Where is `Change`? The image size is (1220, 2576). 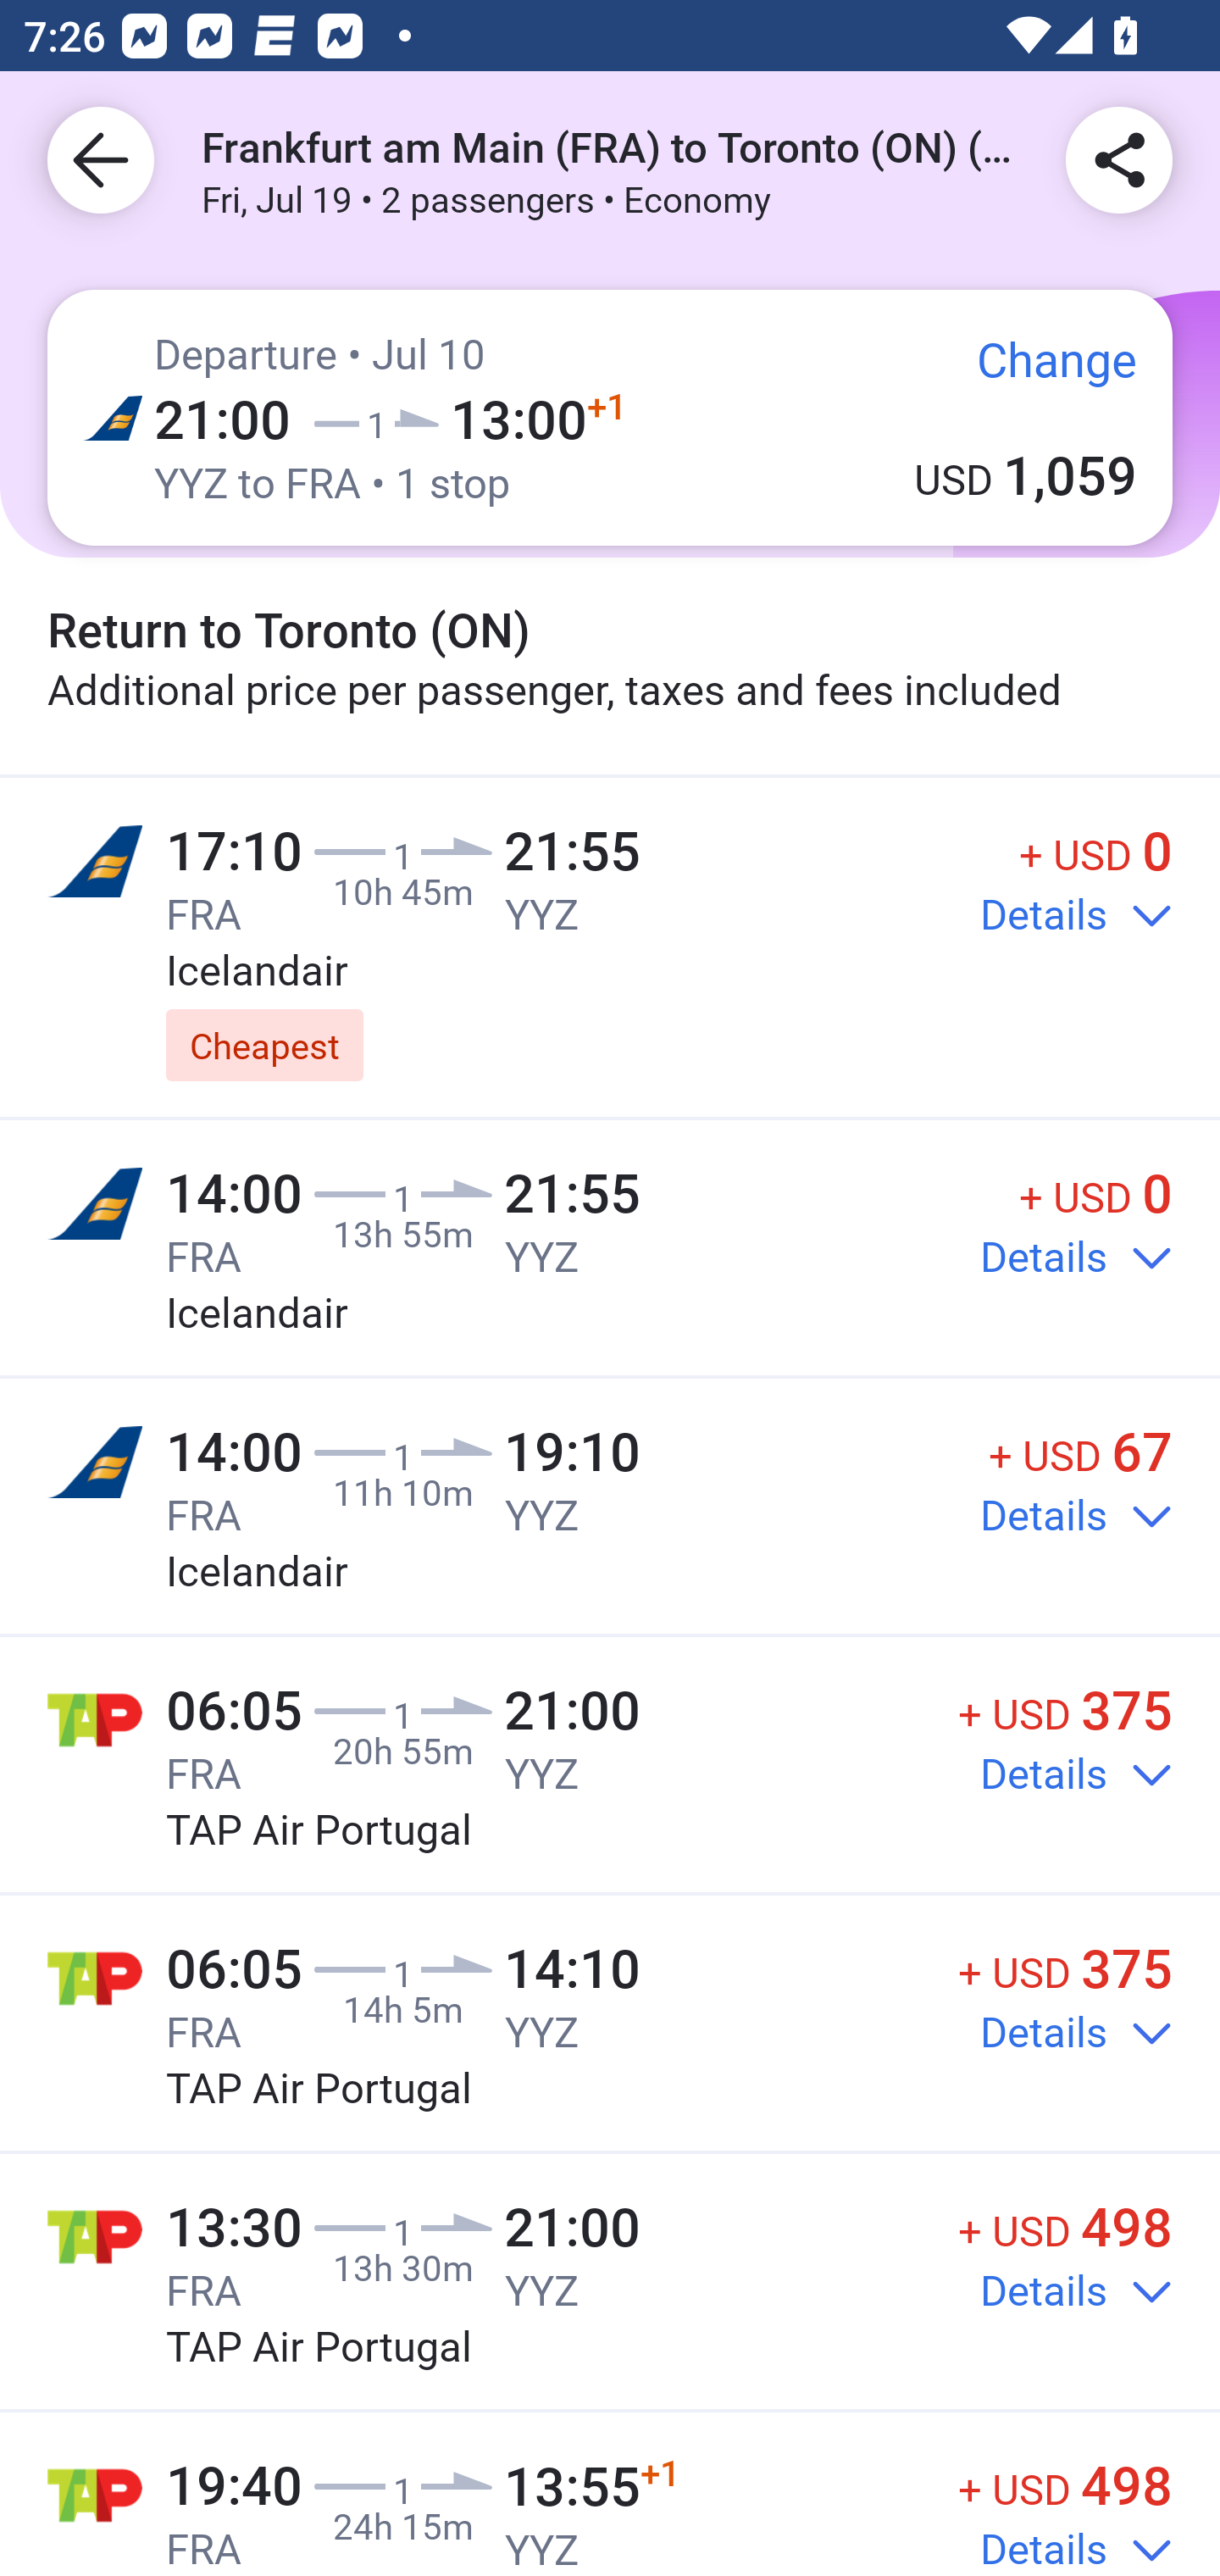
Change is located at coordinates (1034, 370).